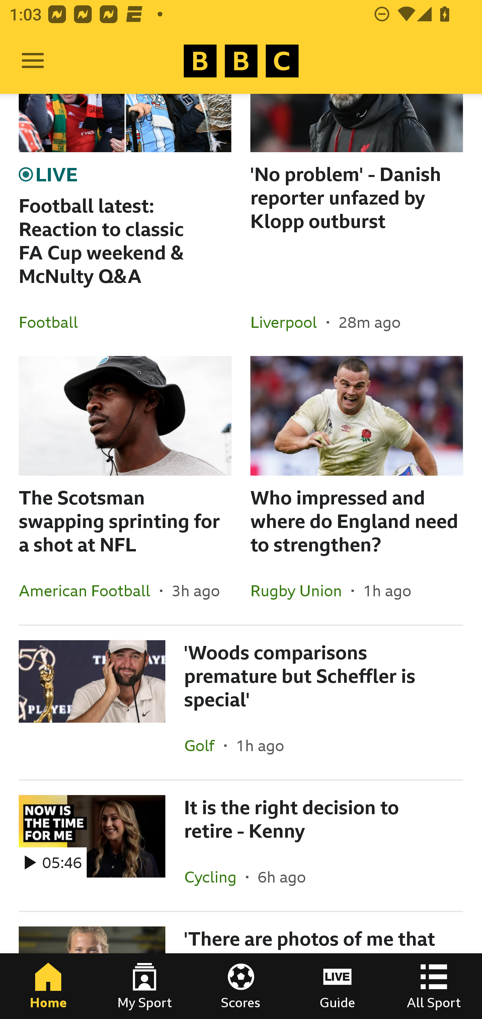 The height and width of the screenshot is (1019, 482). I want to click on Scores, so click(241, 986).